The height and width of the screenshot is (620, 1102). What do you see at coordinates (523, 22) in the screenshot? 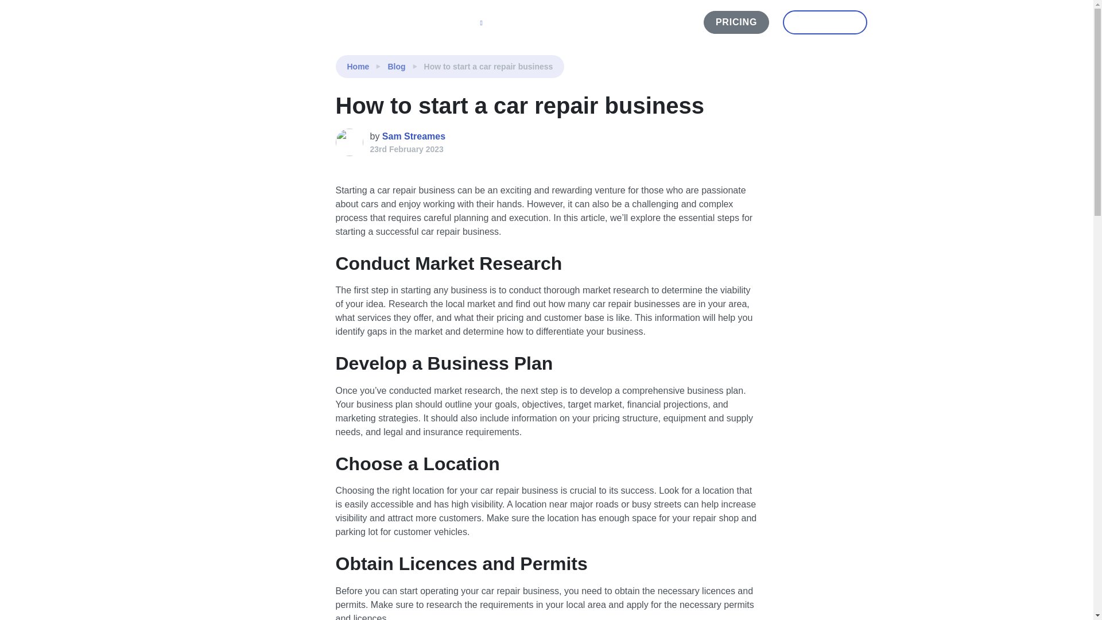
I see `Testimonials` at bounding box center [523, 22].